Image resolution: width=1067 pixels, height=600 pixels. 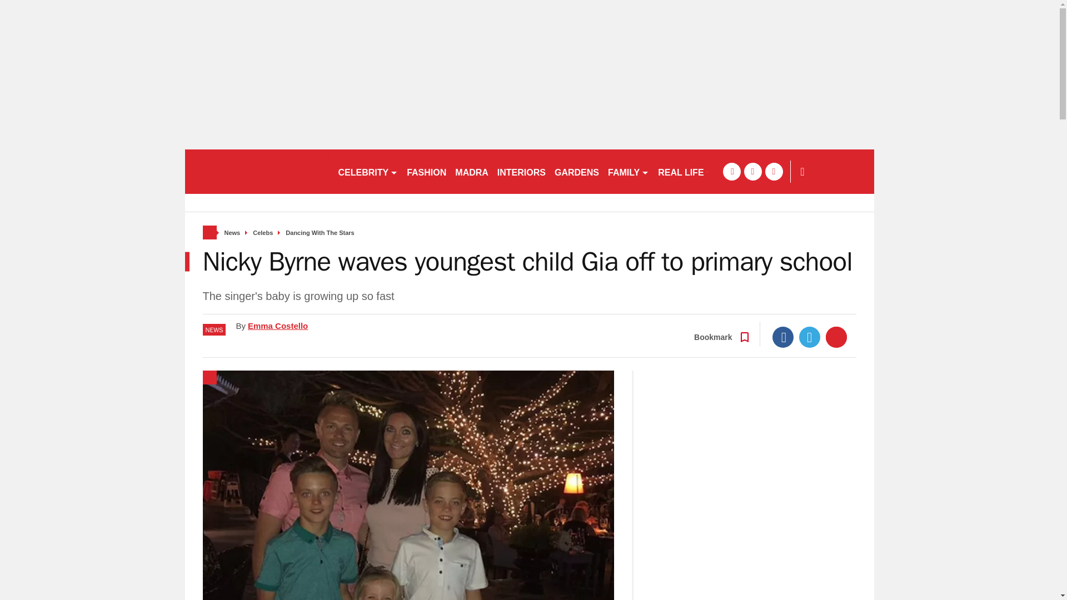 What do you see at coordinates (256, 171) in the screenshot?
I see `rsvp` at bounding box center [256, 171].